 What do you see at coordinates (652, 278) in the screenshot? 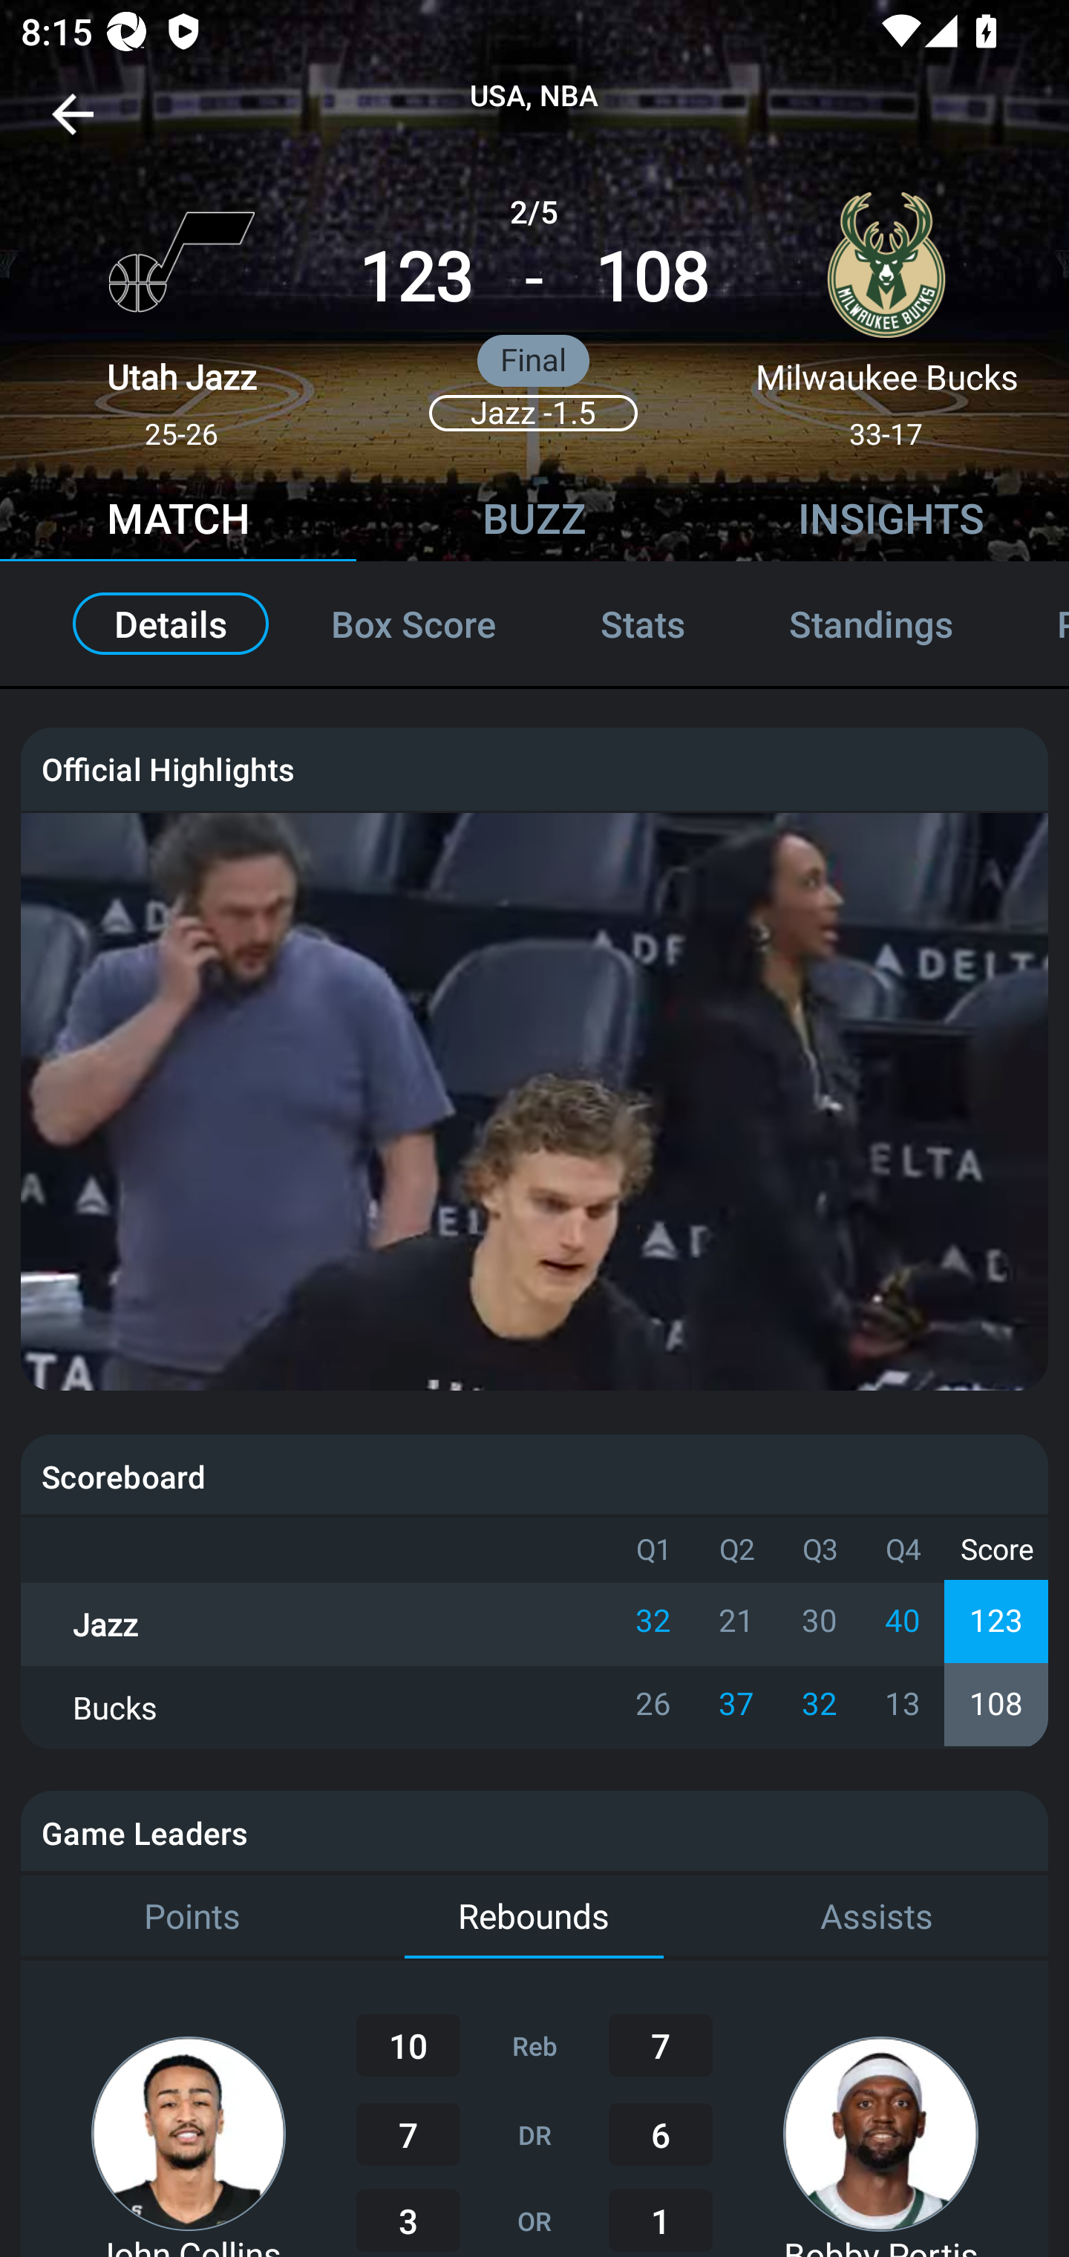
I see `108` at bounding box center [652, 278].